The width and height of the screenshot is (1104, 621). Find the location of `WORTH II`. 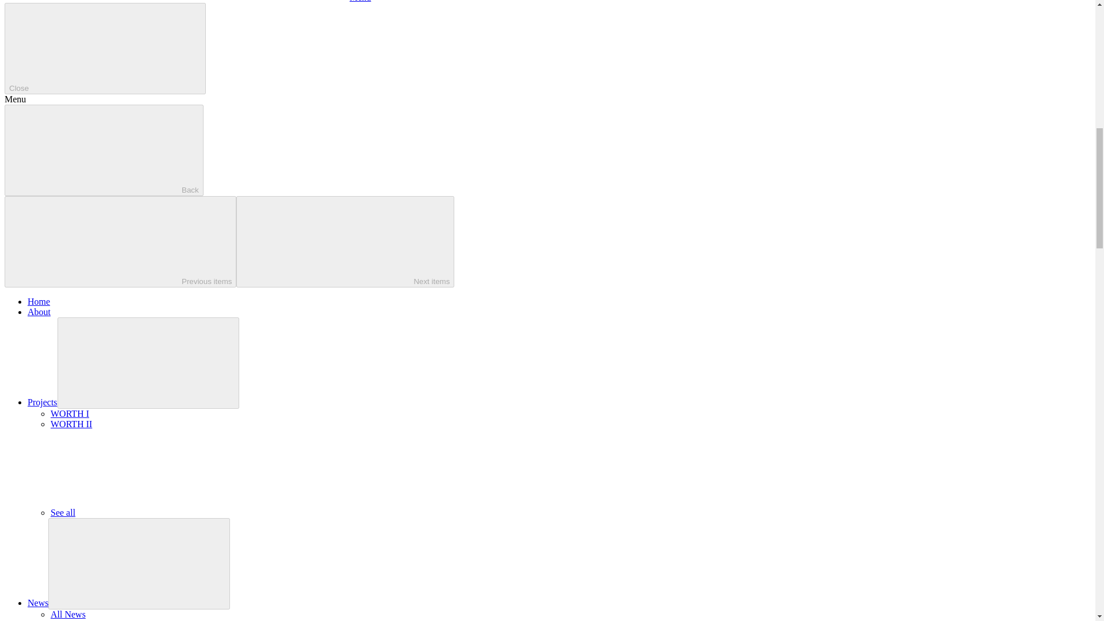

WORTH II is located at coordinates (71, 424).